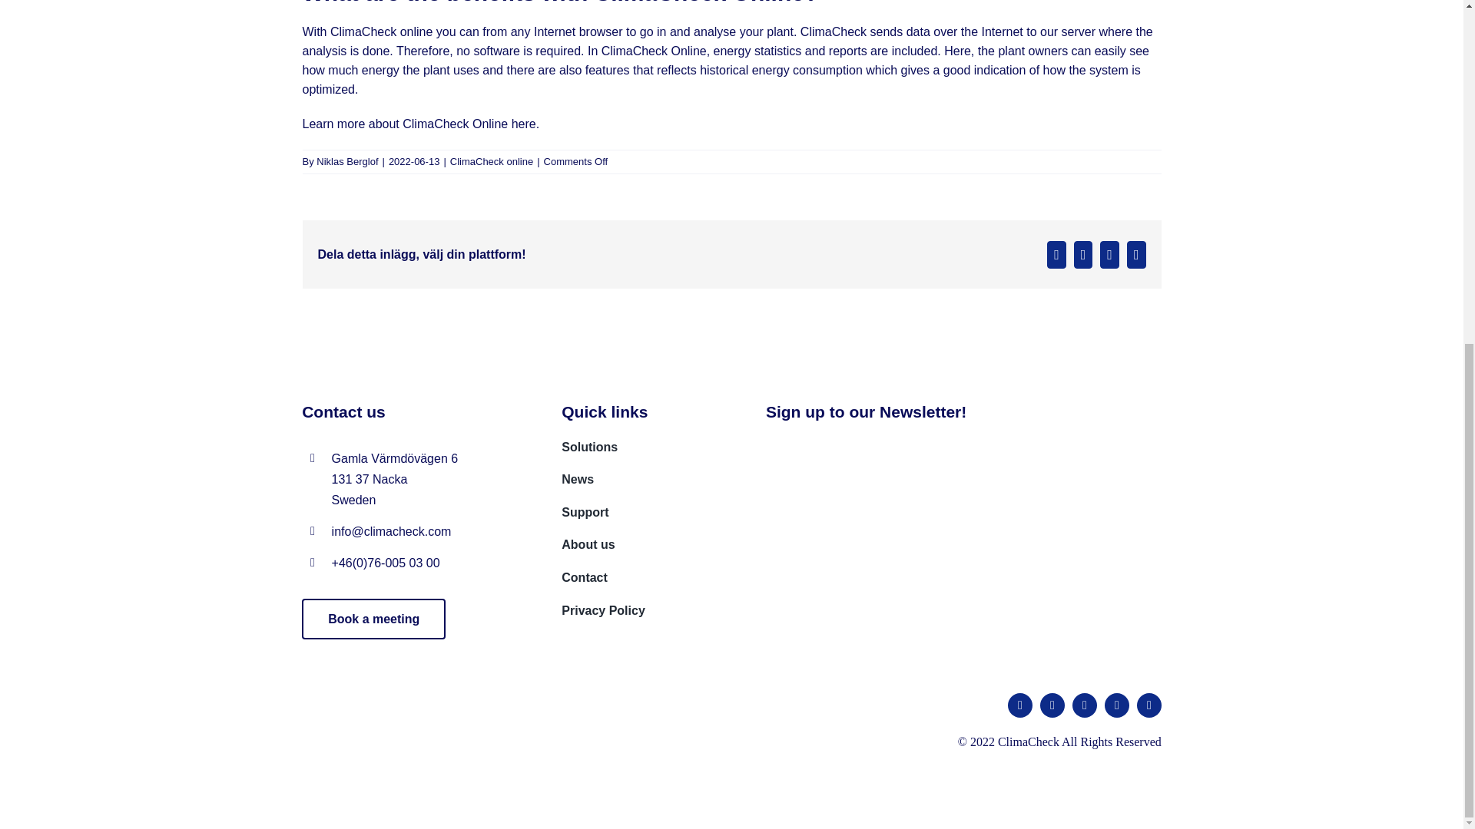 This screenshot has height=829, width=1475. What do you see at coordinates (1085, 705) in the screenshot?
I see `Instagram` at bounding box center [1085, 705].